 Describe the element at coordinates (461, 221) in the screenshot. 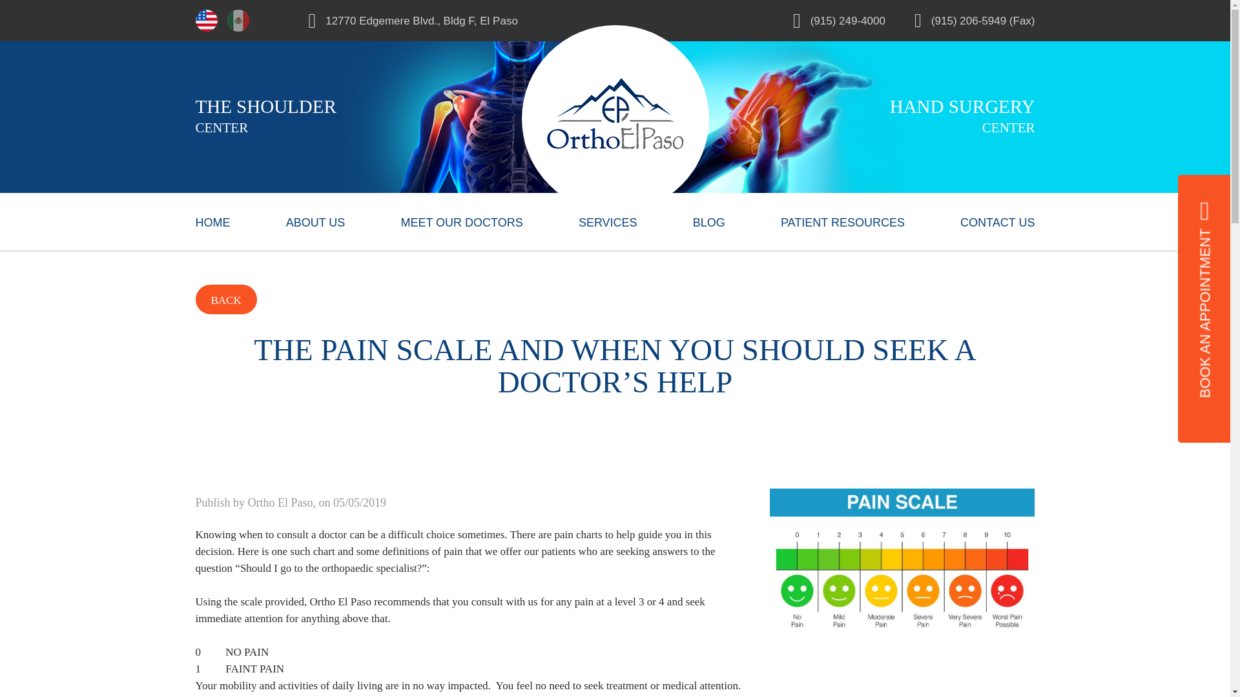

I see `MEET OUR DOCTORS` at that location.